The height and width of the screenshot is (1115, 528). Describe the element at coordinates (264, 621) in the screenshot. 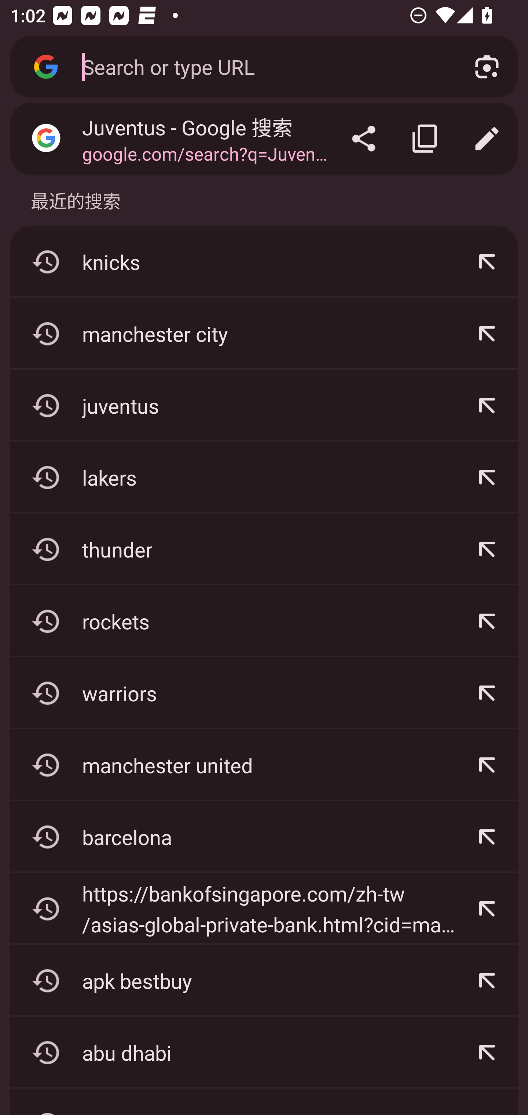

I see `rockets Refine: rockets` at that location.